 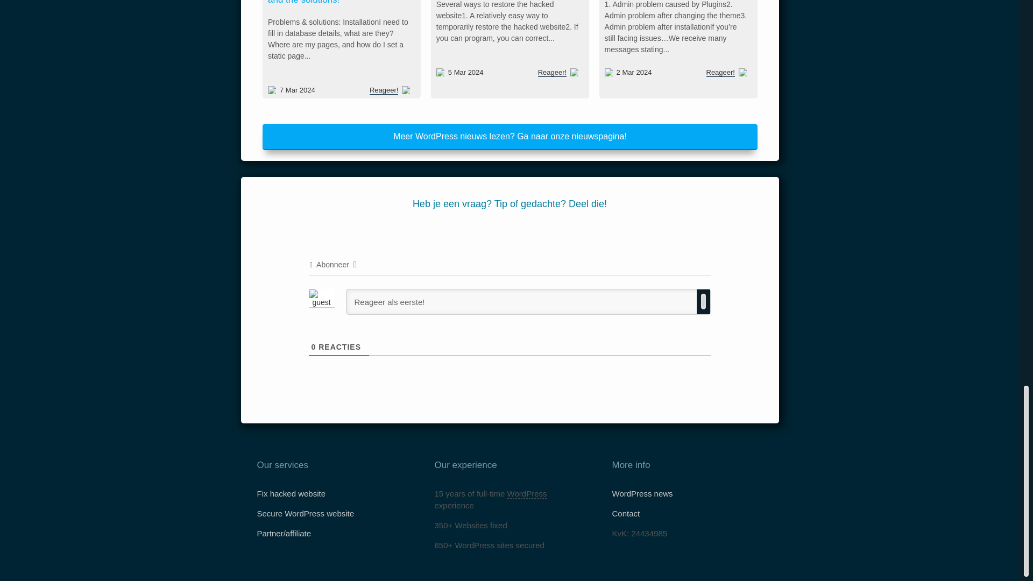 I want to click on Reageer!, so click(x=551, y=72).